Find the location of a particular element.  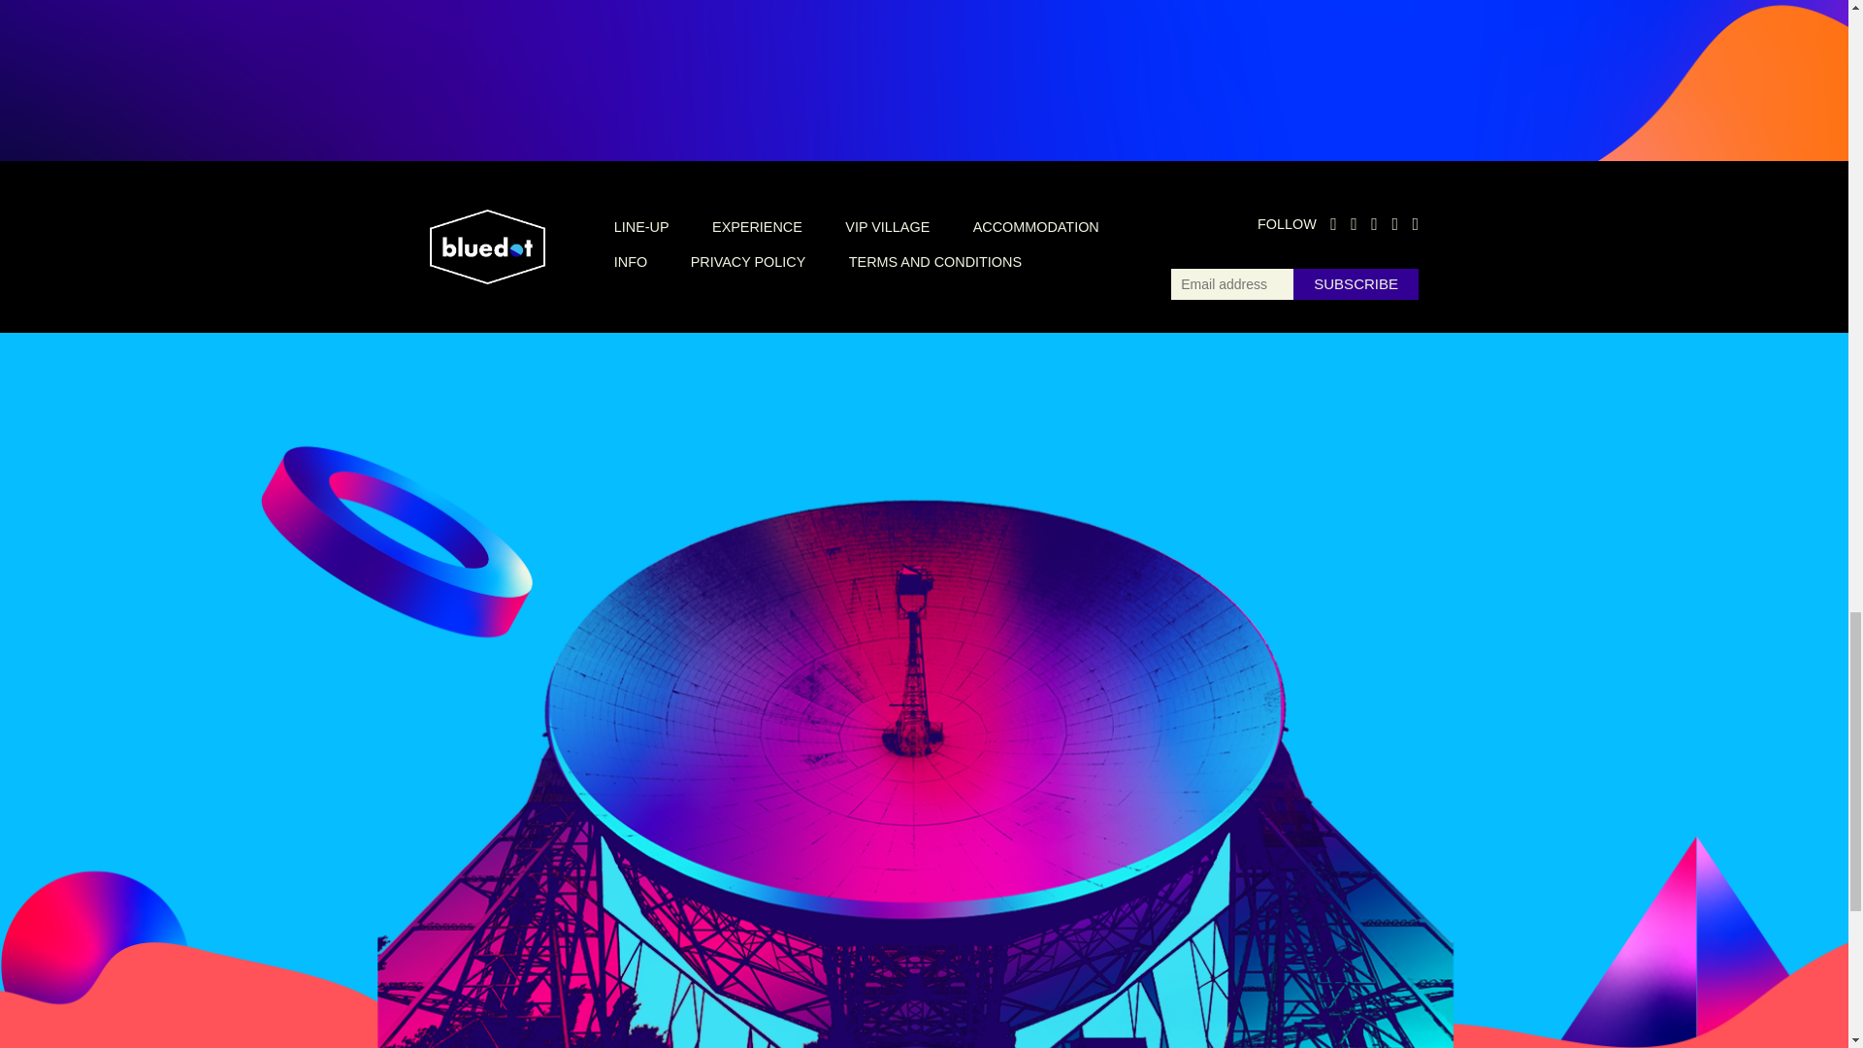

EXPERIENCE is located at coordinates (757, 226).